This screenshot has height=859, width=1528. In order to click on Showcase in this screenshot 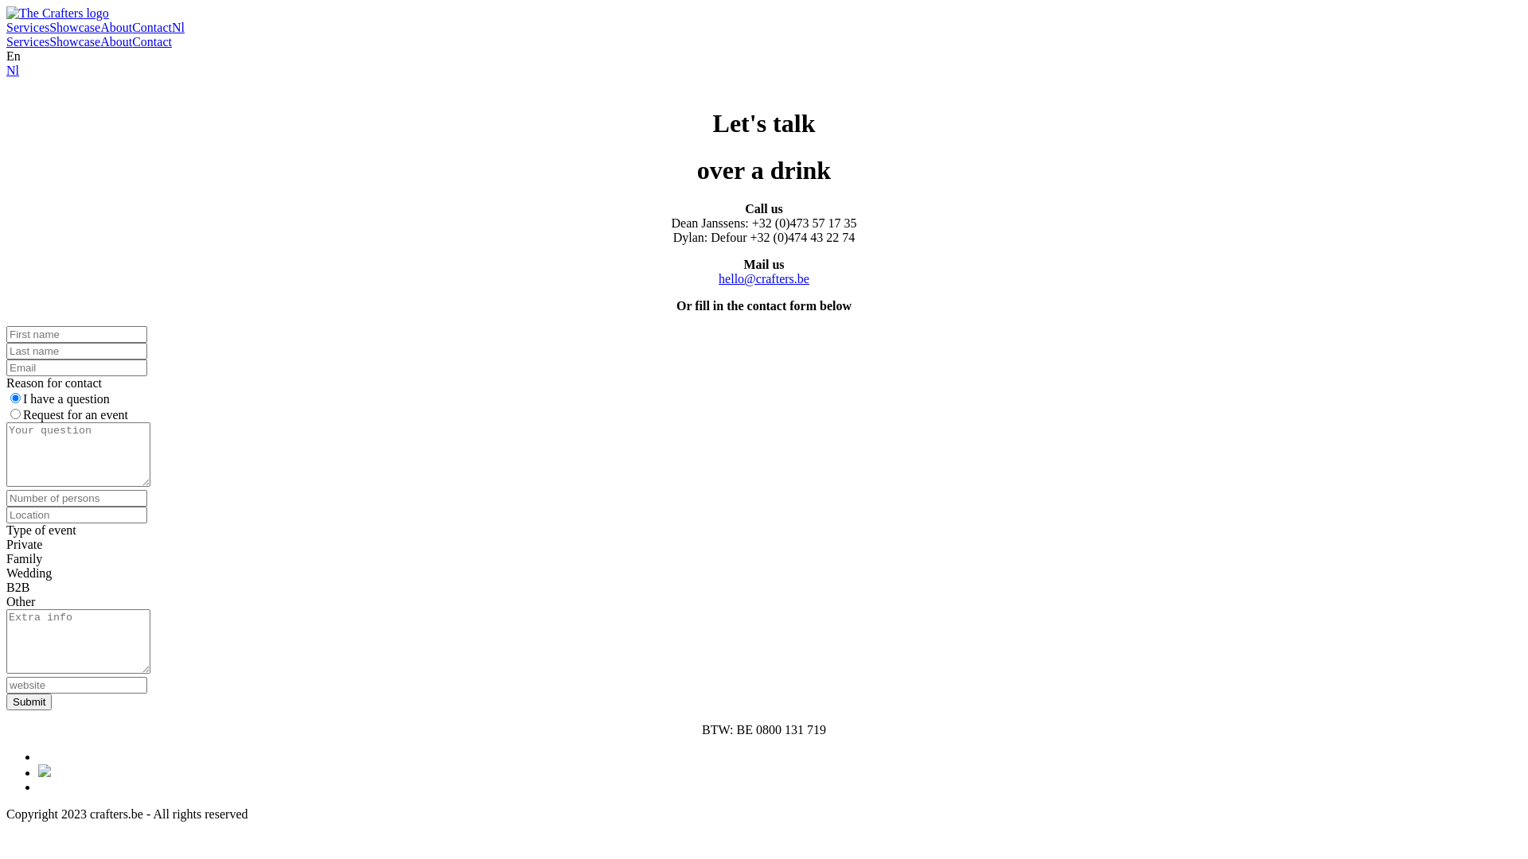, I will do `click(75, 41)`.